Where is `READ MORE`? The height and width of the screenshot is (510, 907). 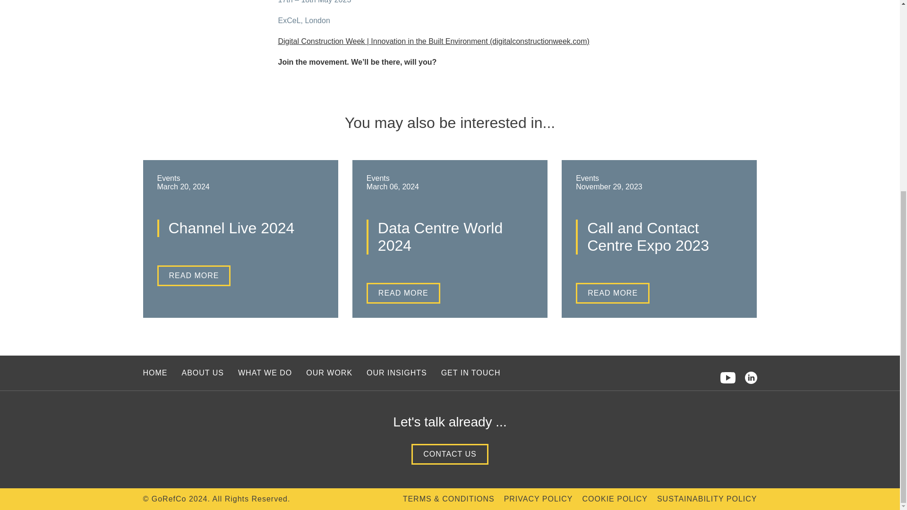 READ MORE is located at coordinates (403, 293).